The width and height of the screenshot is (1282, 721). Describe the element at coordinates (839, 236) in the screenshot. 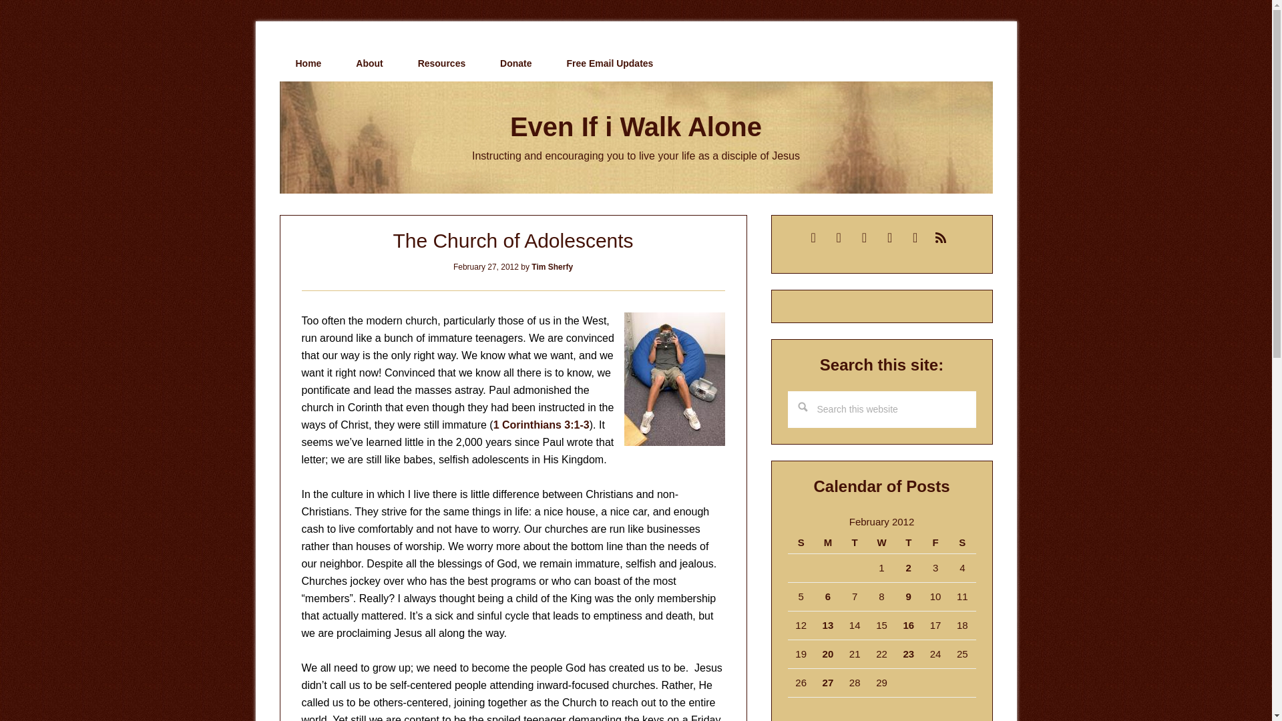

I see `gab` at that location.